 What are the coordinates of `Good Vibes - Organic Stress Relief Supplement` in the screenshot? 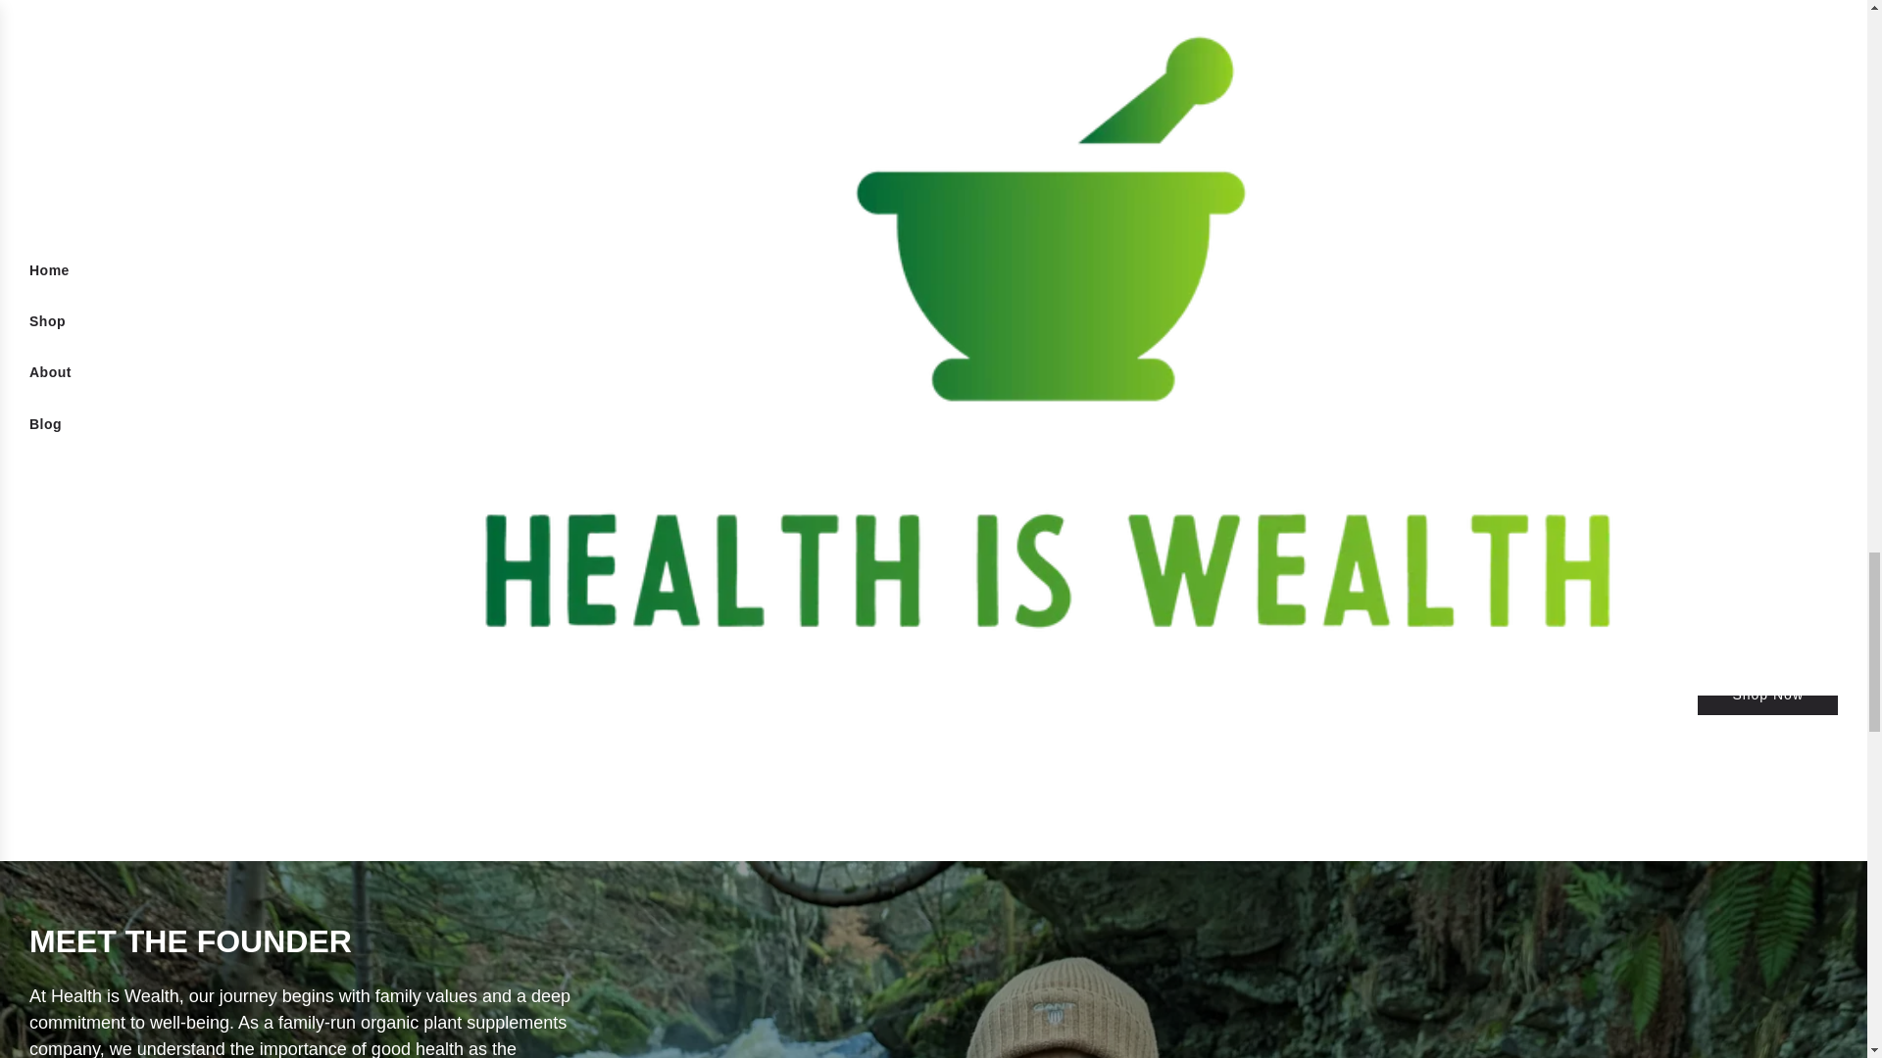 It's located at (1532, 126).